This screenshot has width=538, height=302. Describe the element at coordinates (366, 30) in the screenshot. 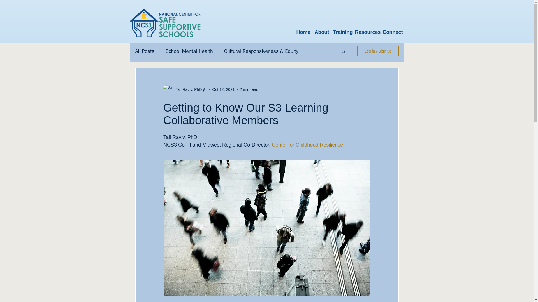

I see `Resources` at that location.